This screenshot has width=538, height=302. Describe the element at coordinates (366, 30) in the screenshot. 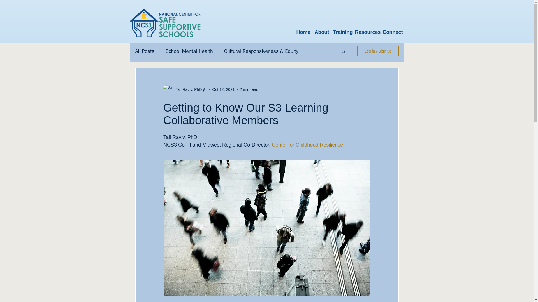

I see `Resources` at that location.